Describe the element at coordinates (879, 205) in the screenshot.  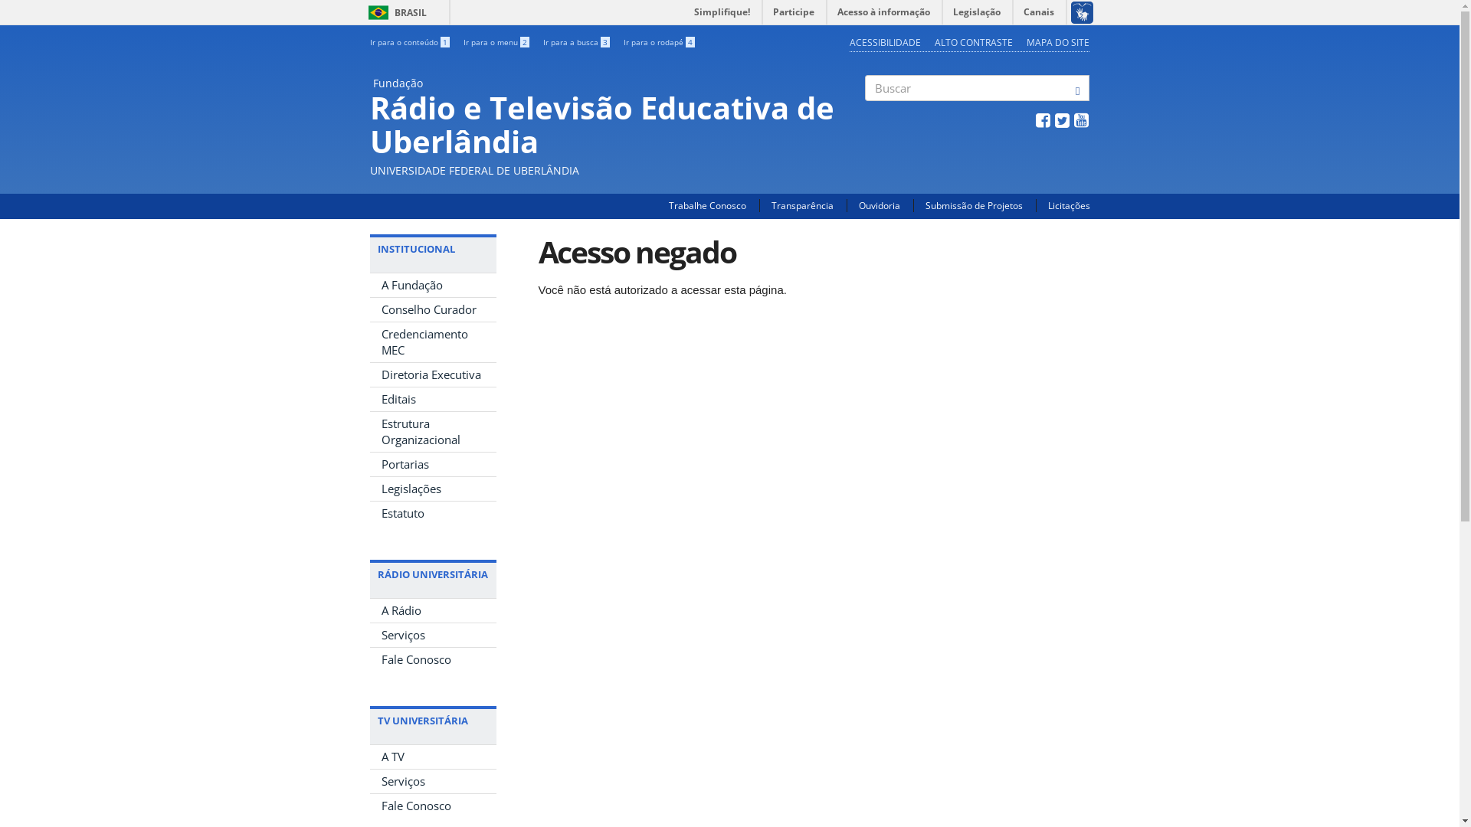
I see `Ouvidoria` at that location.